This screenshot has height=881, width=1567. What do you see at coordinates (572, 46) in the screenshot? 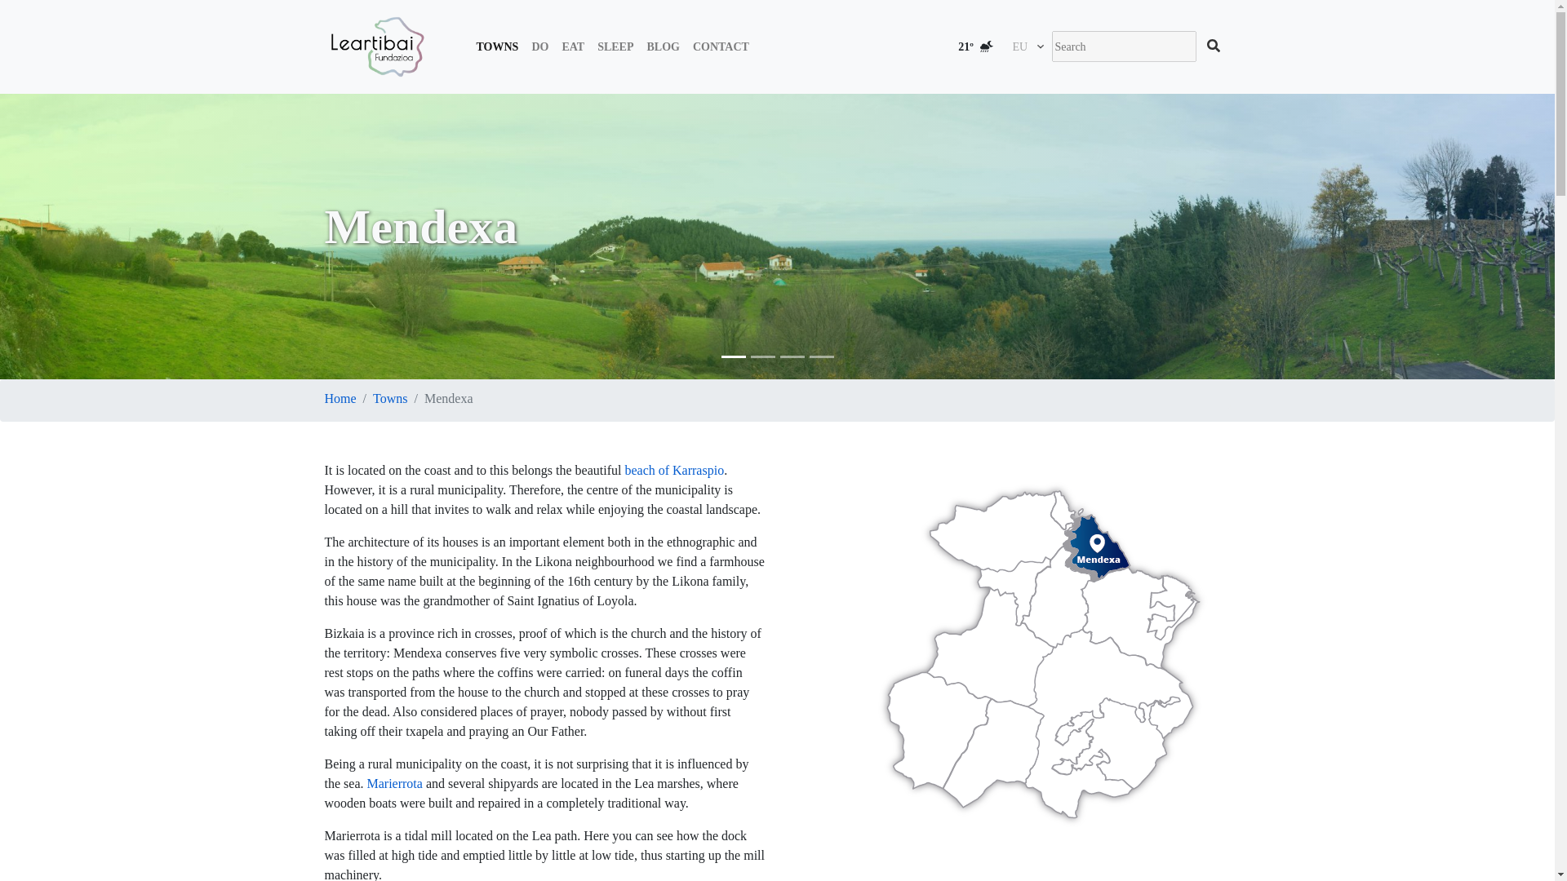
I see `EAT` at bounding box center [572, 46].